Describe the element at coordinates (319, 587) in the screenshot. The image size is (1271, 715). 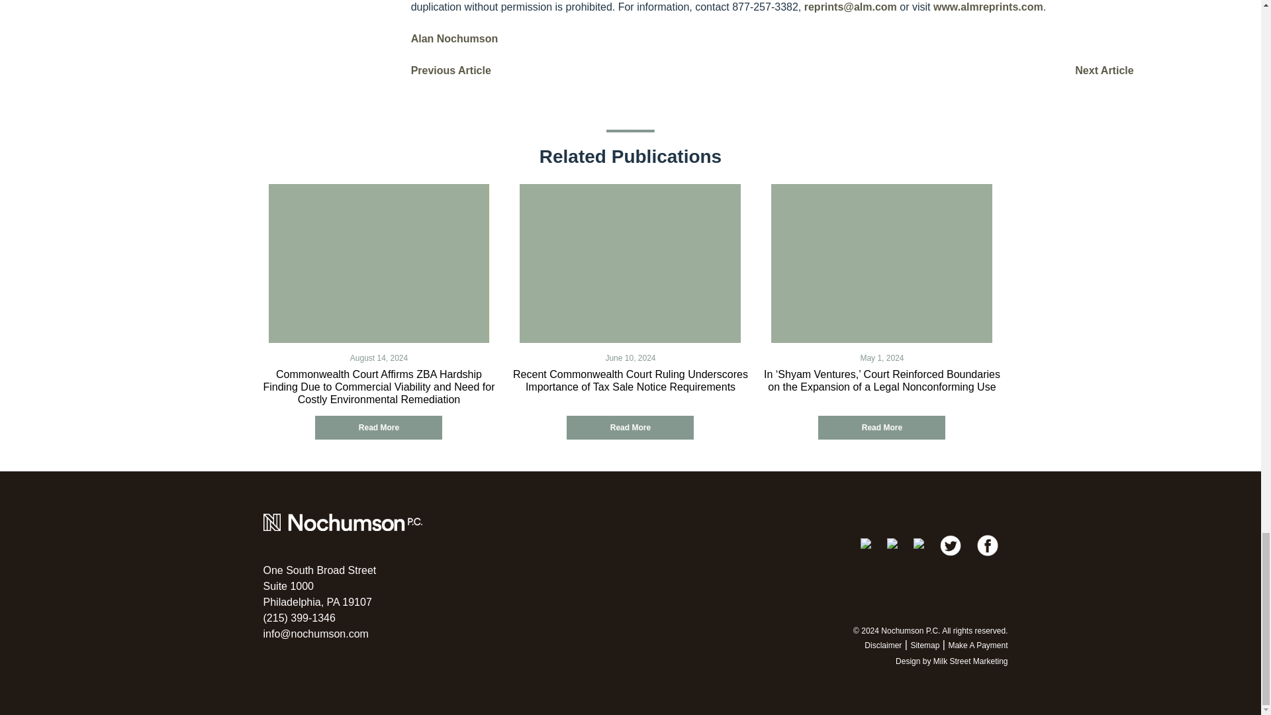
I see `Previous Article` at that location.